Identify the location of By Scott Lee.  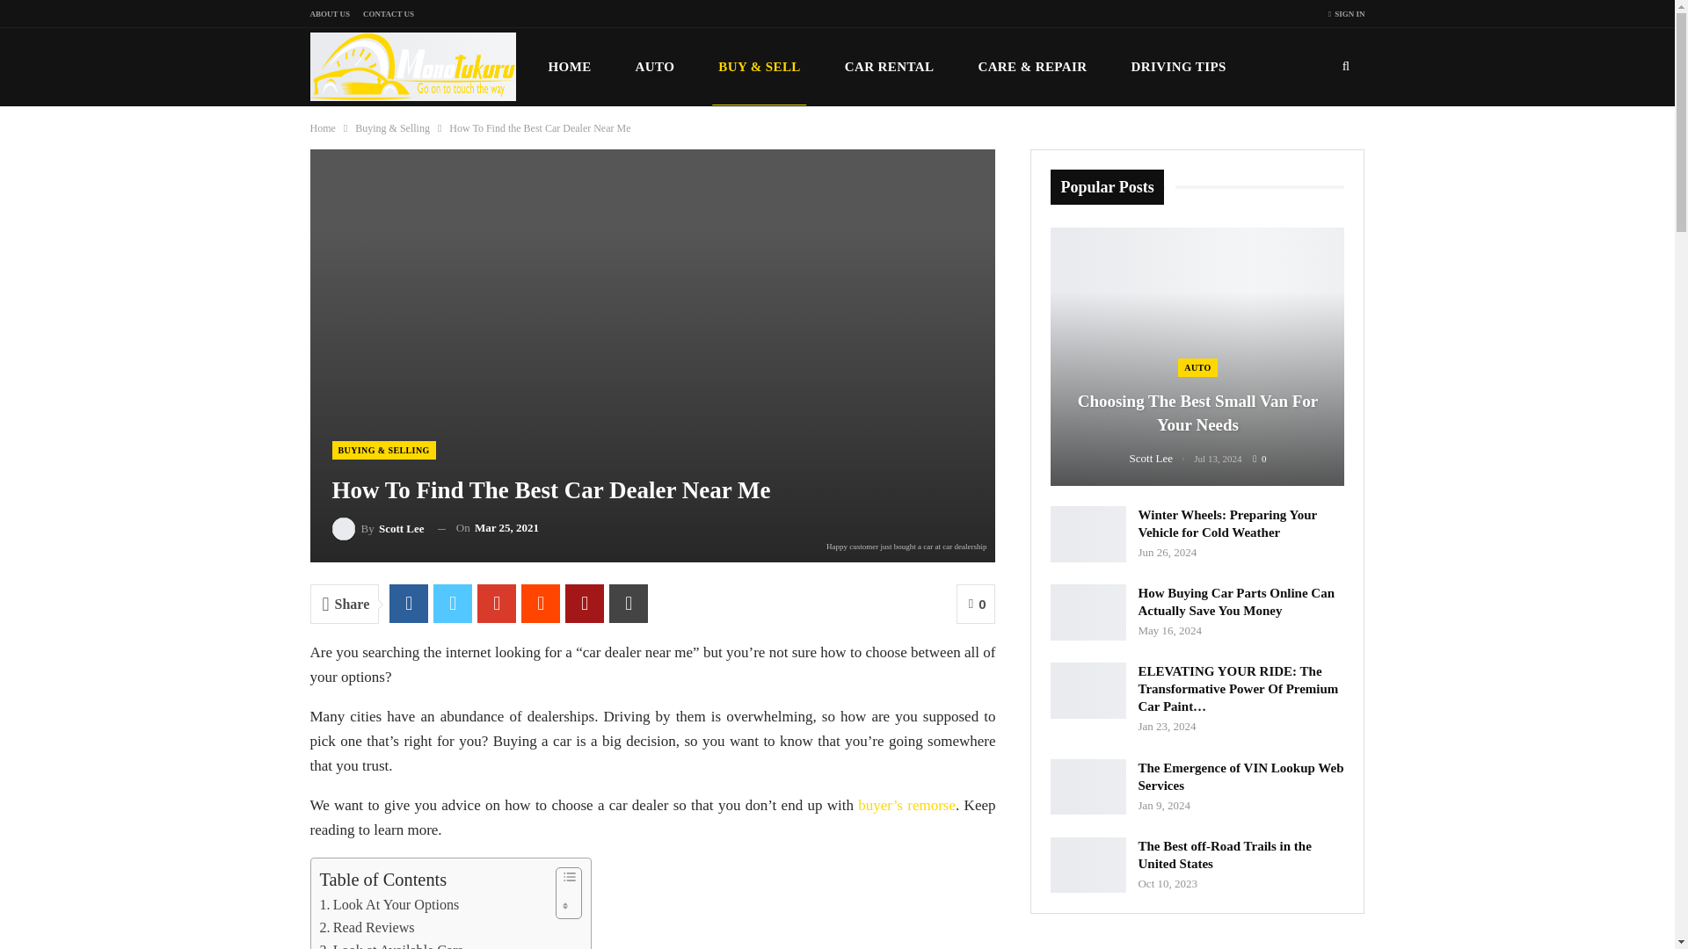
(378, 527).